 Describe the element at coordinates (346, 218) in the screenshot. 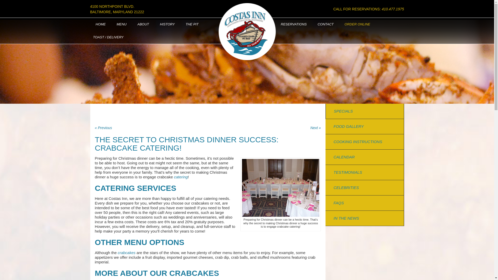

I see `IN THE NEWS` at that location.